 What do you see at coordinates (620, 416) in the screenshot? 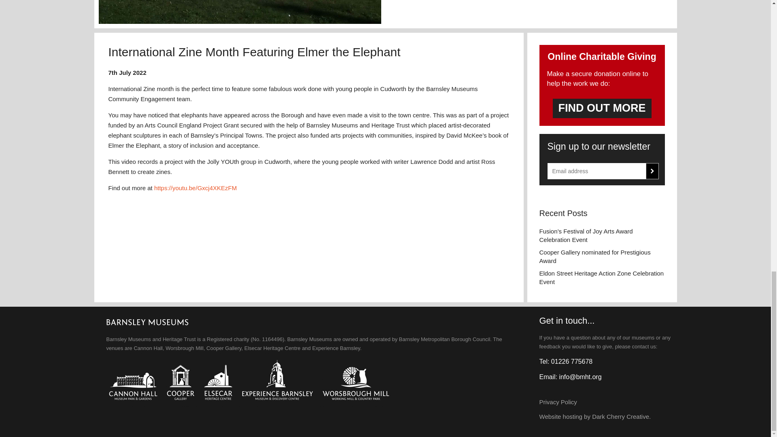
I see `Dark Cherry Creative` at bounding box center [620, 416].